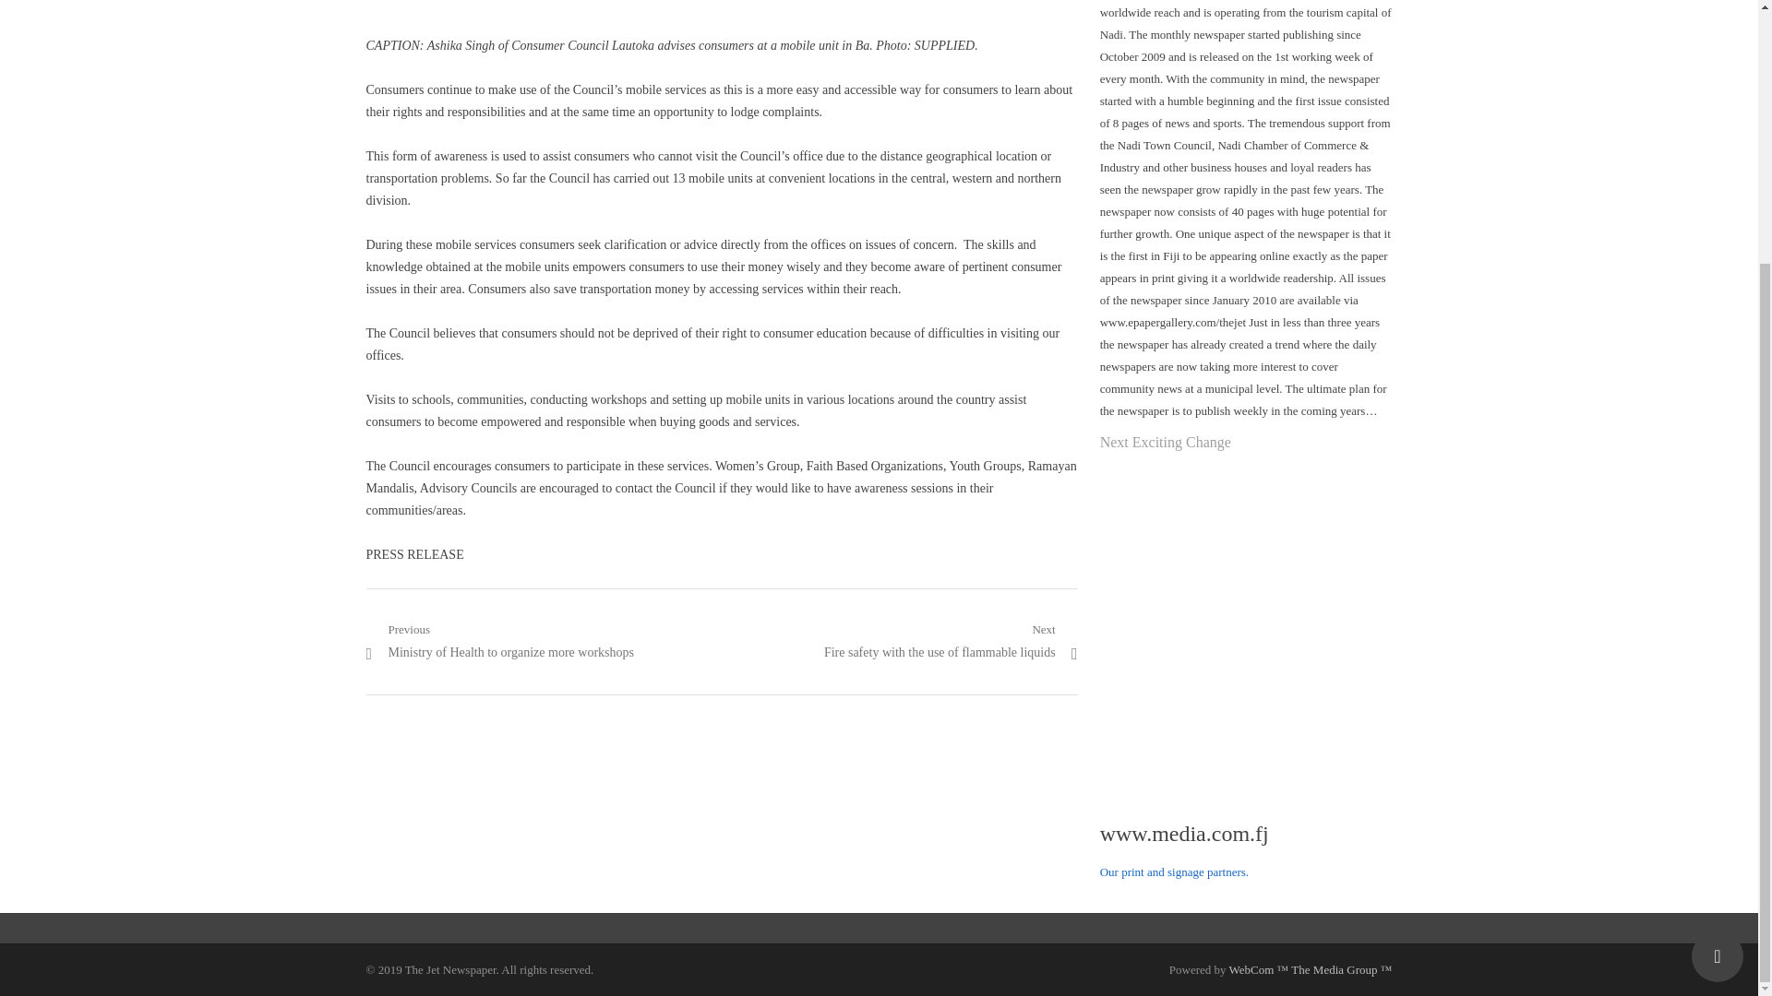 This screenshot has width=1772, height=996. What do you see at coordinates (1718, 609) in the screenshot?
I see `Scroll to top` at bounding box center [1718, 609].